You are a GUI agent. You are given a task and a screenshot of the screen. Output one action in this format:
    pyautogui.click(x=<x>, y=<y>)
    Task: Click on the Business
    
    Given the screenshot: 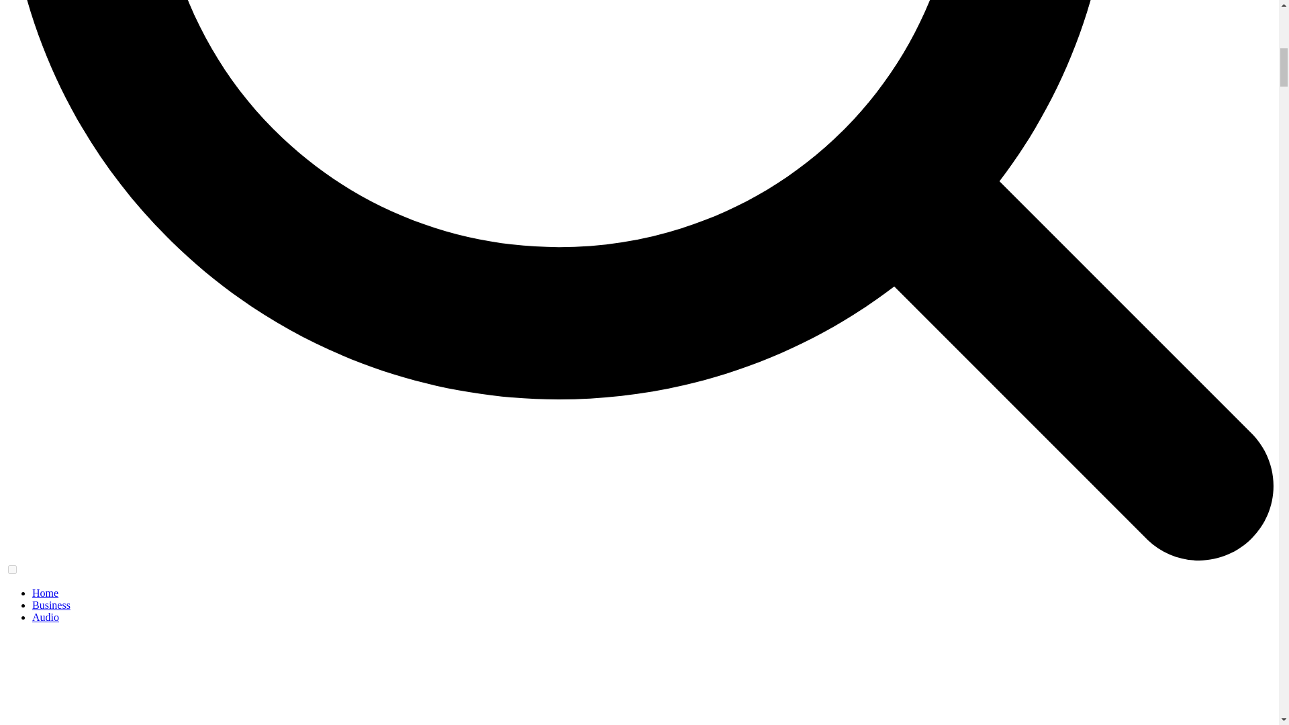 What is the action you would take?
    pyautogui.click(x=51, y=606)
    